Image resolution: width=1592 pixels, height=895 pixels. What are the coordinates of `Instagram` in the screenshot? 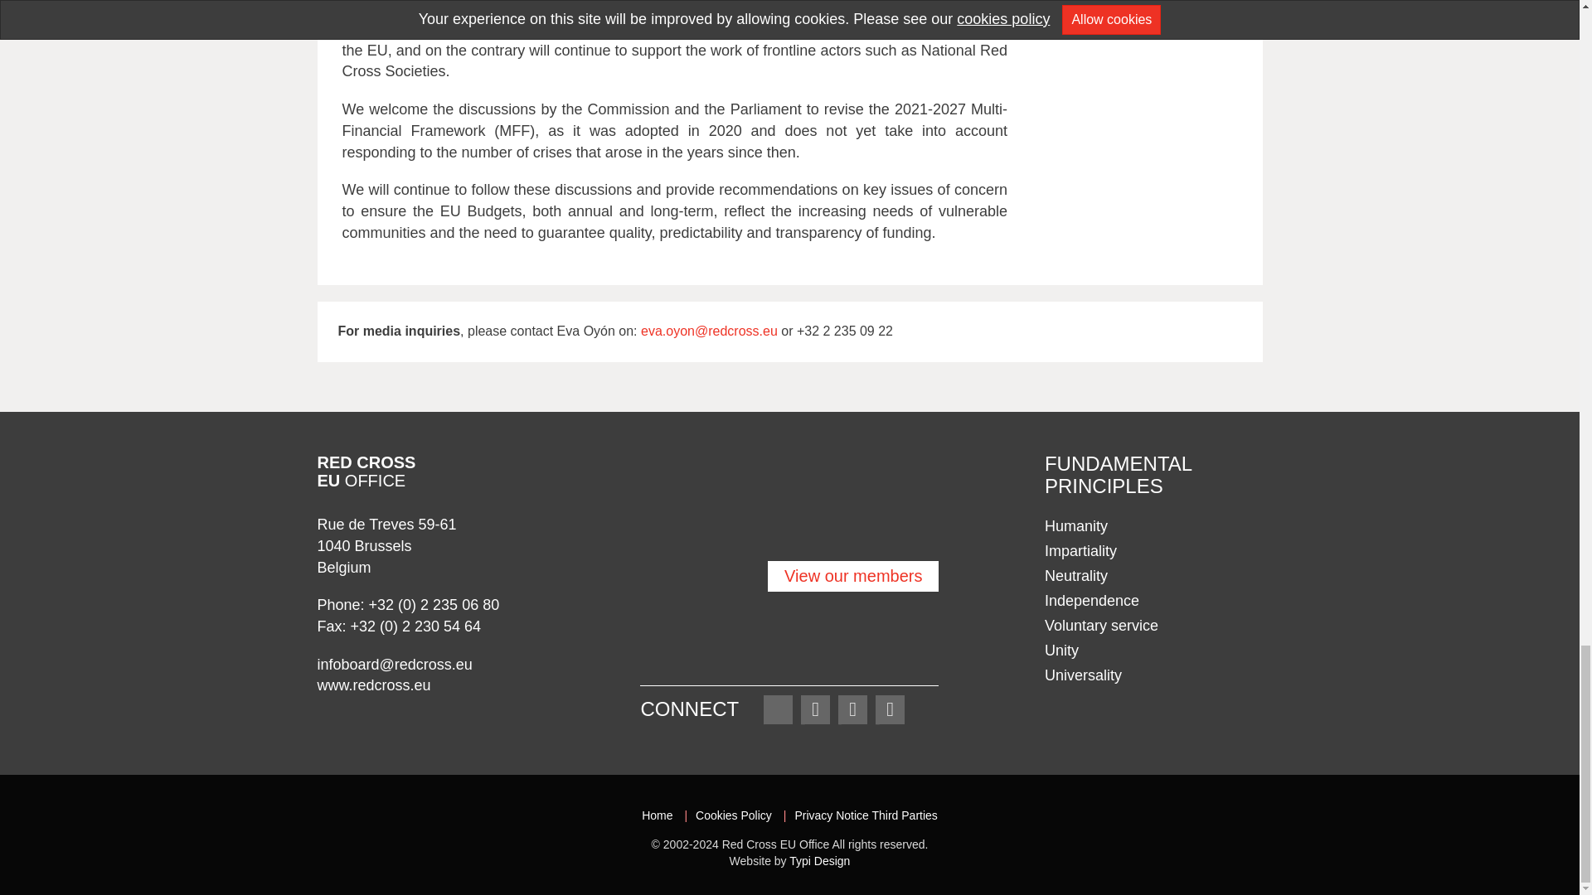 It's located at (890, 709).